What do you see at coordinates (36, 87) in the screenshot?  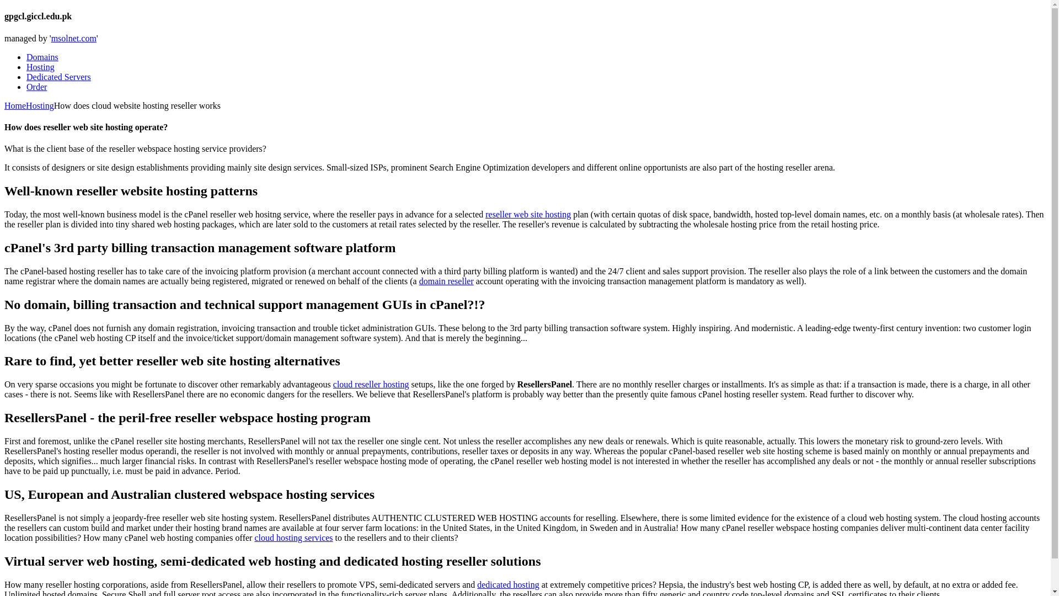 I see `Order` at bounding box center [36, 87].